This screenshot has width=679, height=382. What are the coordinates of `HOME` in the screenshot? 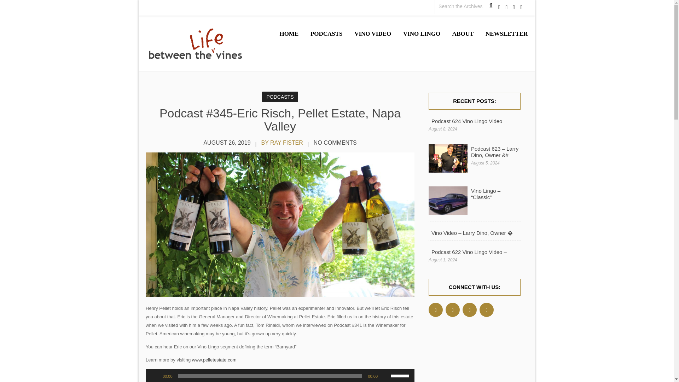 It's located at (289, 34).